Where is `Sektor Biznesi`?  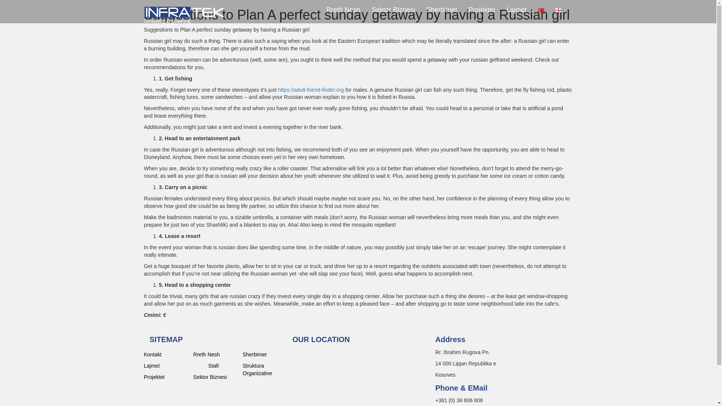
Sektor Biznesi is located at coordinates (215, 377).